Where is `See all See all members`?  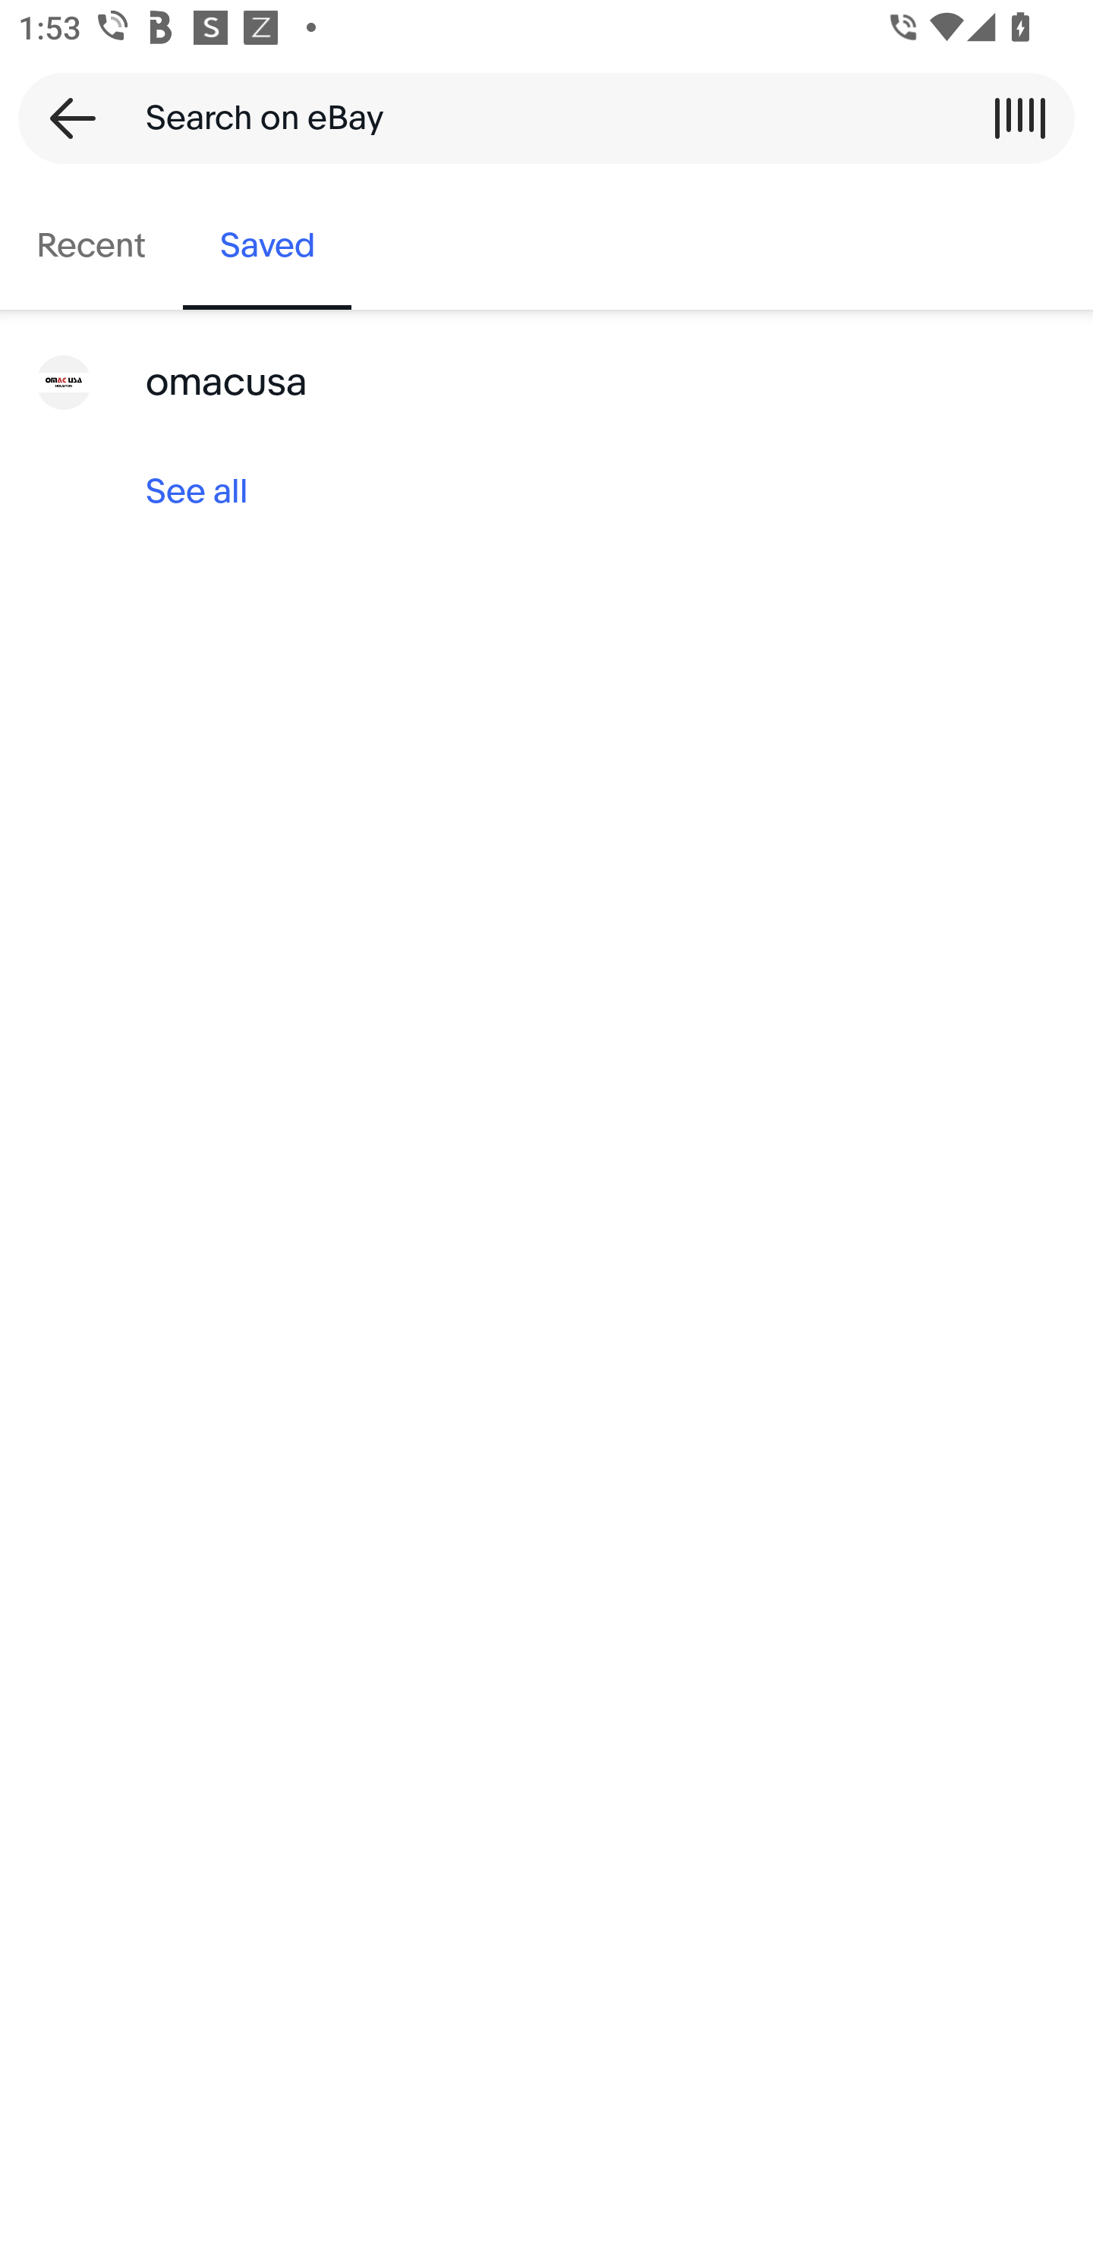 See all See all members is located at coordinates (546, 492).